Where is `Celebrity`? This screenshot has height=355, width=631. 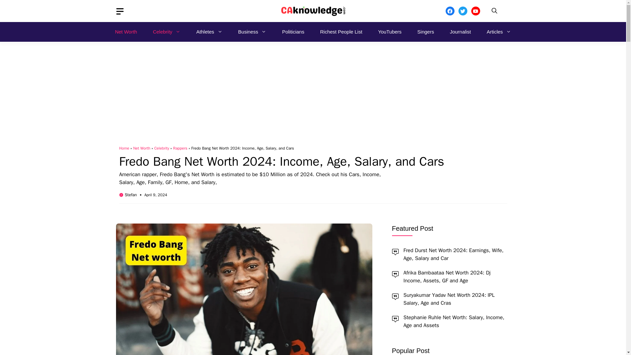
Celebrity is located at coordinates (166, 32).